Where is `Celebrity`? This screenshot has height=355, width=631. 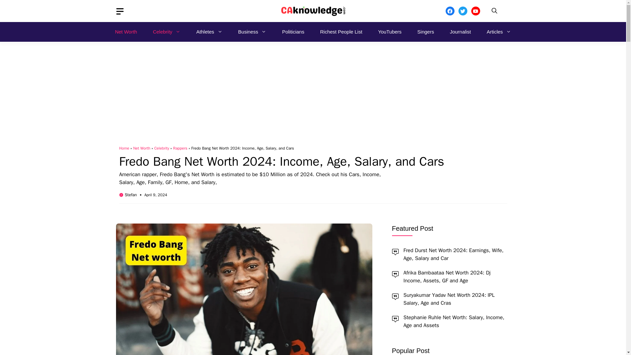
Celebrity is located at coordinates (166, 32).